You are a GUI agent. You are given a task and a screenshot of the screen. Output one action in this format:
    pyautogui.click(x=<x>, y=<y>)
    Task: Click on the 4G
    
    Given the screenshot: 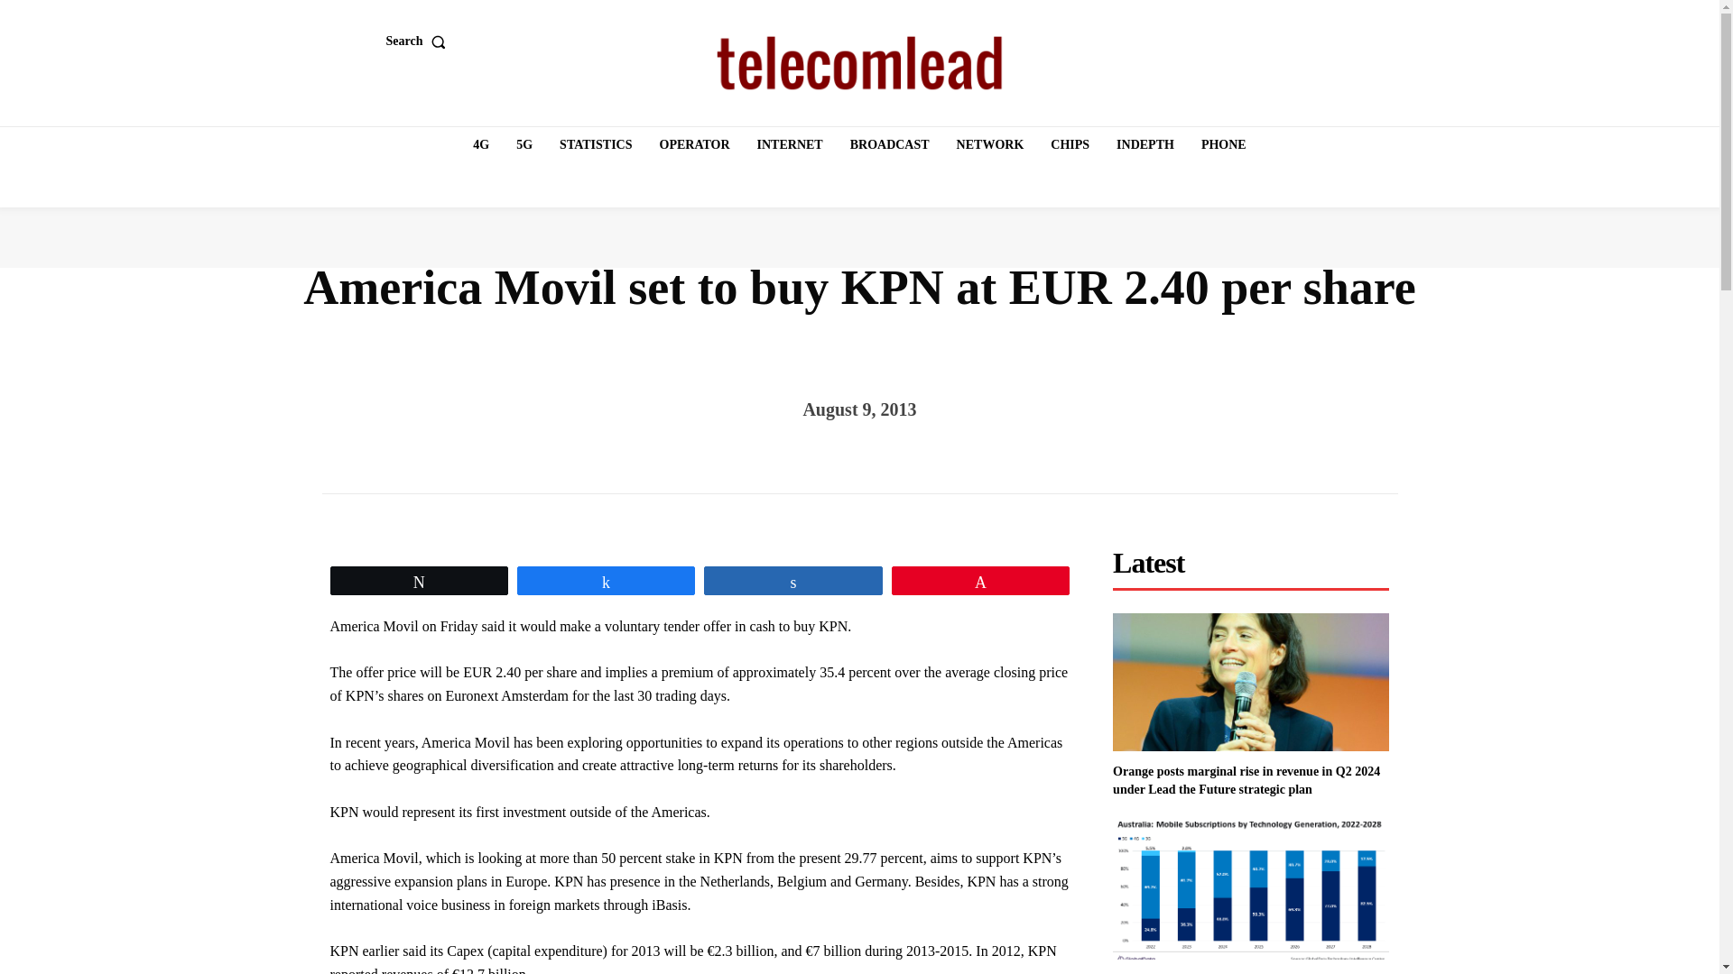 What is the action you would take?
    pyautogui.click(x=481, y=145)
    